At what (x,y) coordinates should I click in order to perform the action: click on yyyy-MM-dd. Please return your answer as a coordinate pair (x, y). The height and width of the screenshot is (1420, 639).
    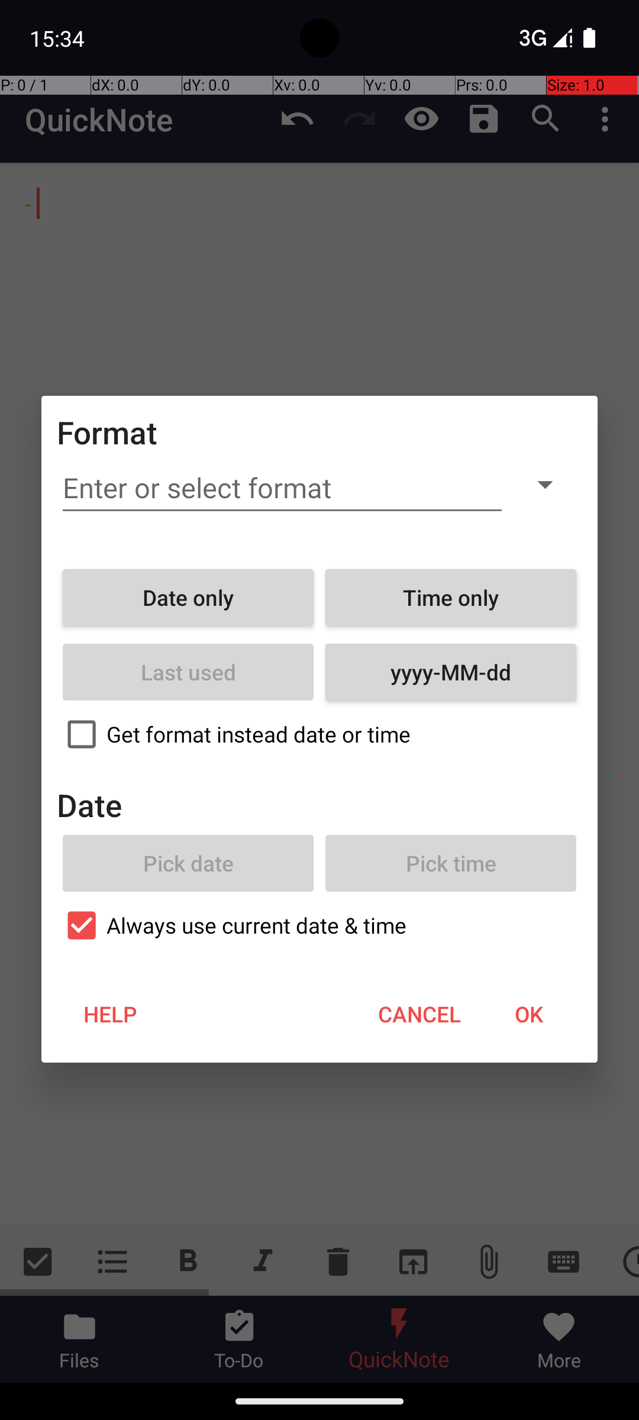
    Looking at the image, I should click on (451, 672).